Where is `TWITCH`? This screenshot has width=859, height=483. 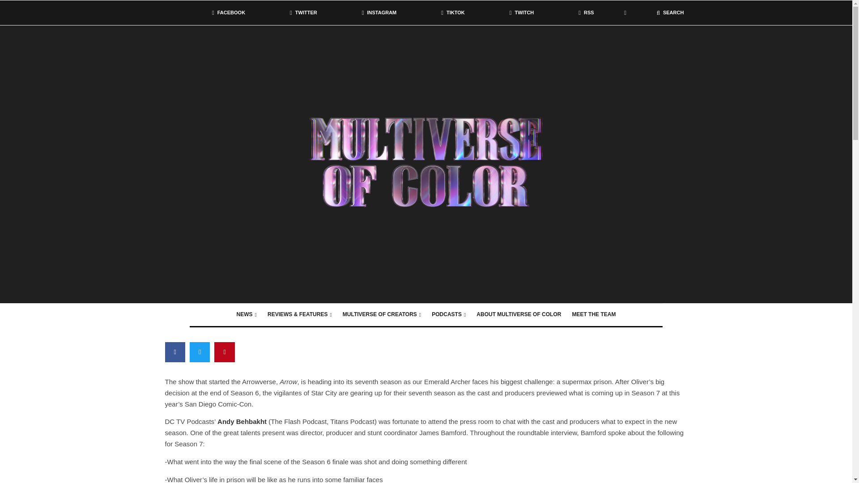 TWITCH is located at coordinates (522, 13).